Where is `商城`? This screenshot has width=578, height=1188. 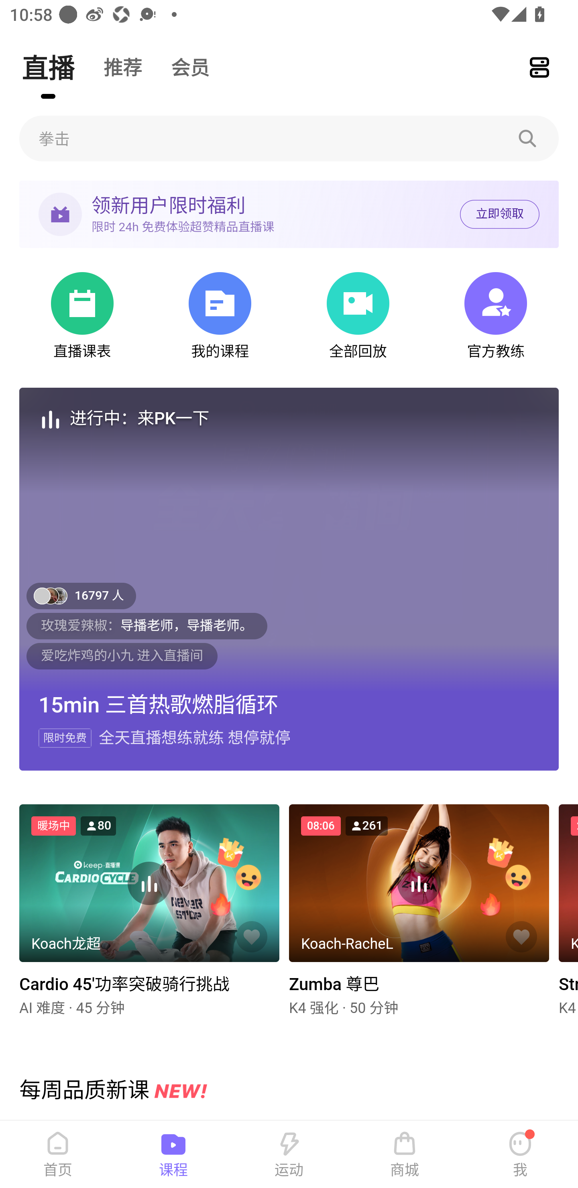
商城 is located at coordinates (405, 1154).